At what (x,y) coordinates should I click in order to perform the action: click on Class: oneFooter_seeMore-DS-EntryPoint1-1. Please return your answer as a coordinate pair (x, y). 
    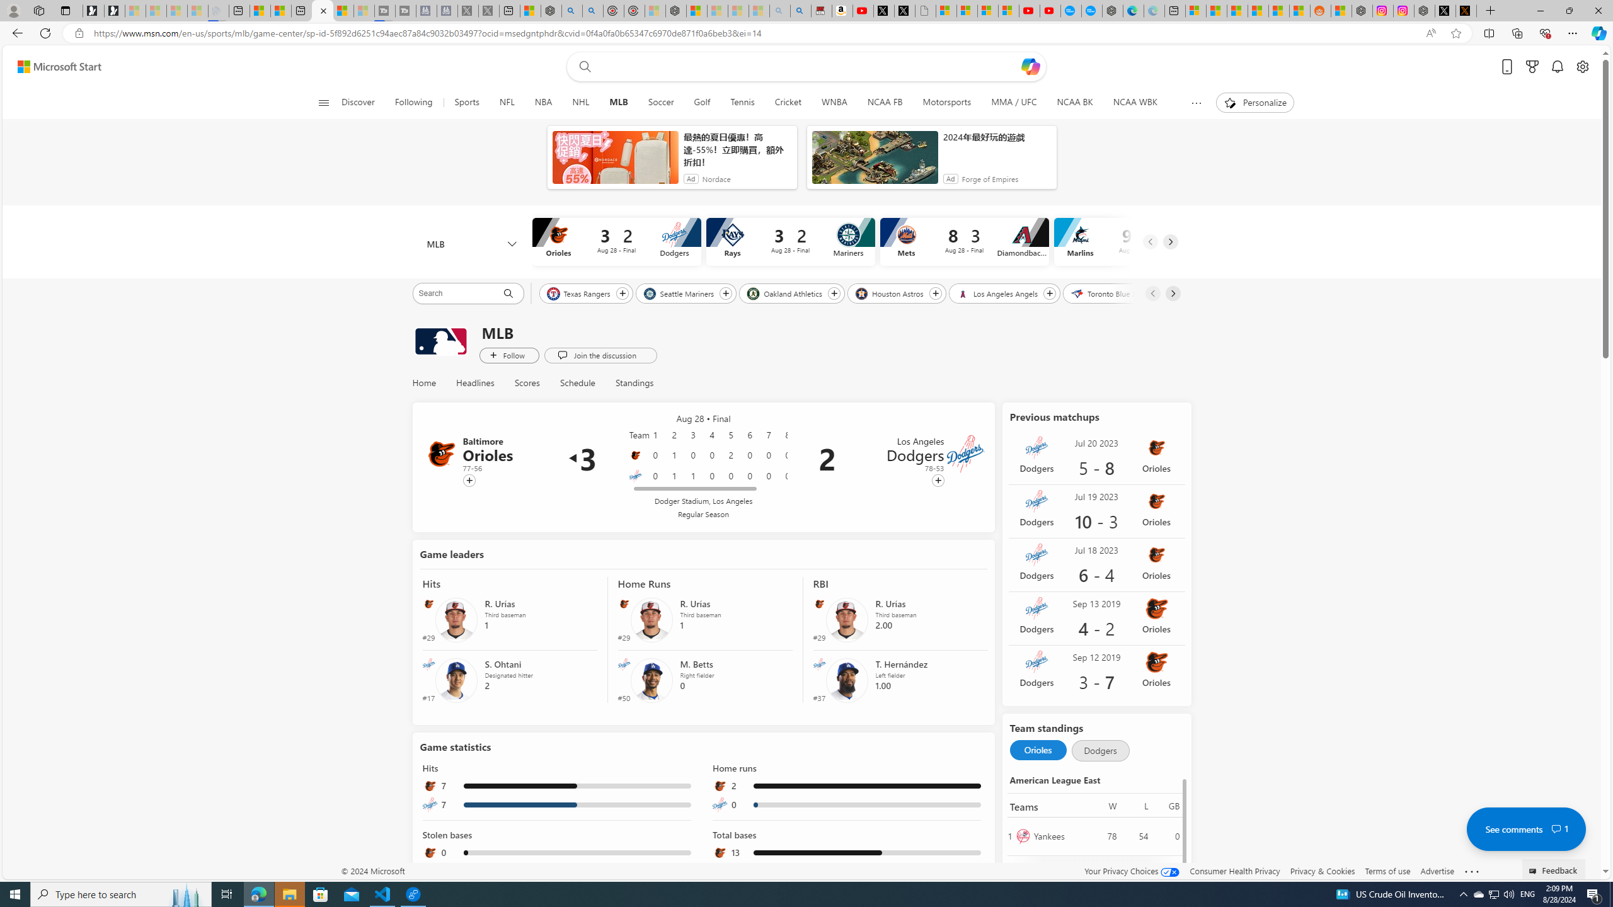
    Looking at the image, I should click on (1472, 870).